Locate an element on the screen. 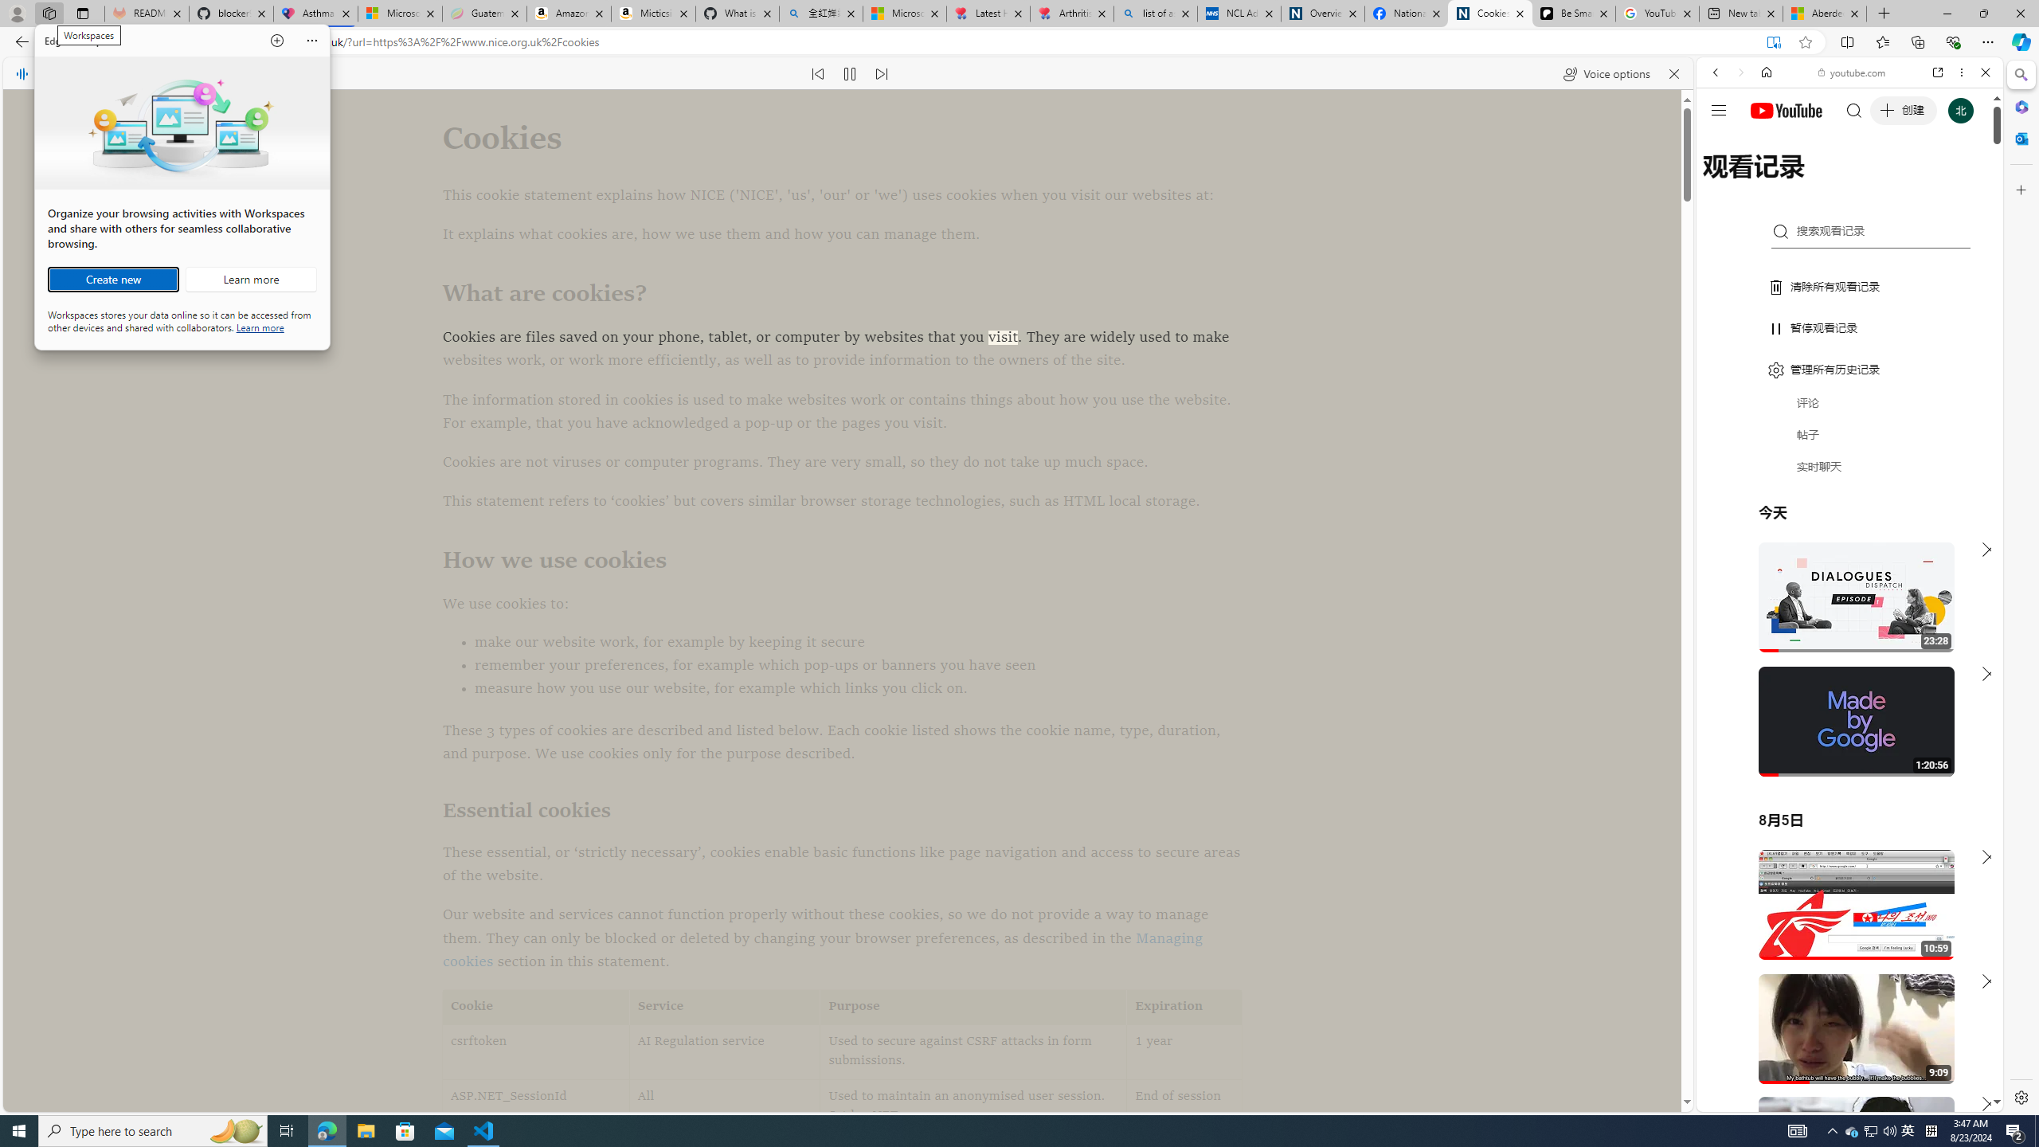 The height and width of the screenshot is (1147, 2039). Create new workspace is located at coordinates (113, 280).